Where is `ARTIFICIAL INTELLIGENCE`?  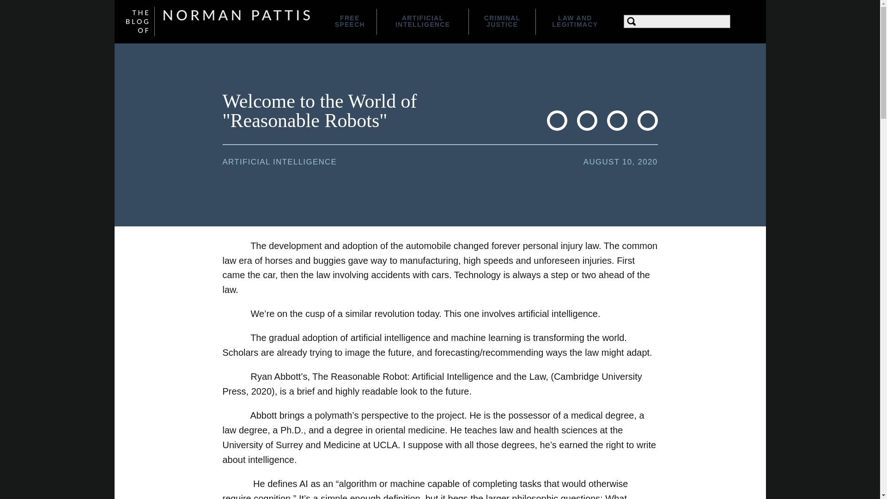 ARTIFICIAL INTELLIGENCE is located at coordinates (279, 162).